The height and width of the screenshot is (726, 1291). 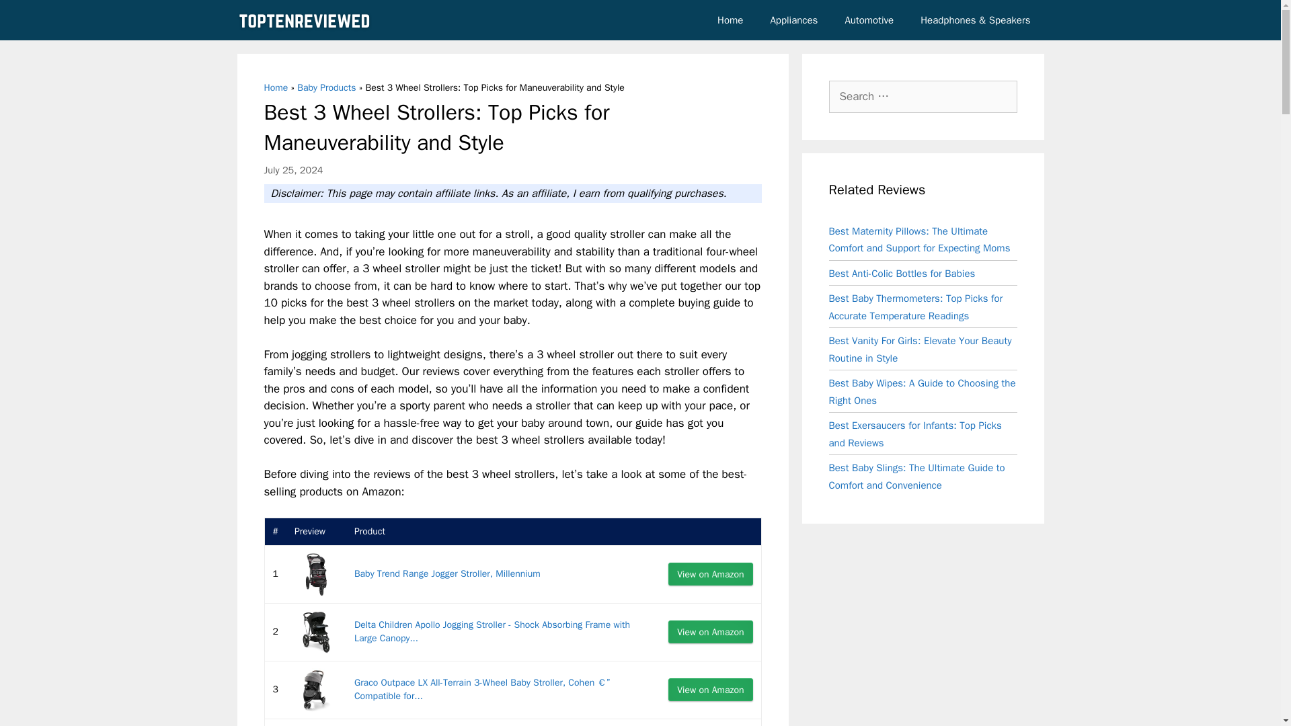 I want to click on Appliances, so click(x=793, y=20).